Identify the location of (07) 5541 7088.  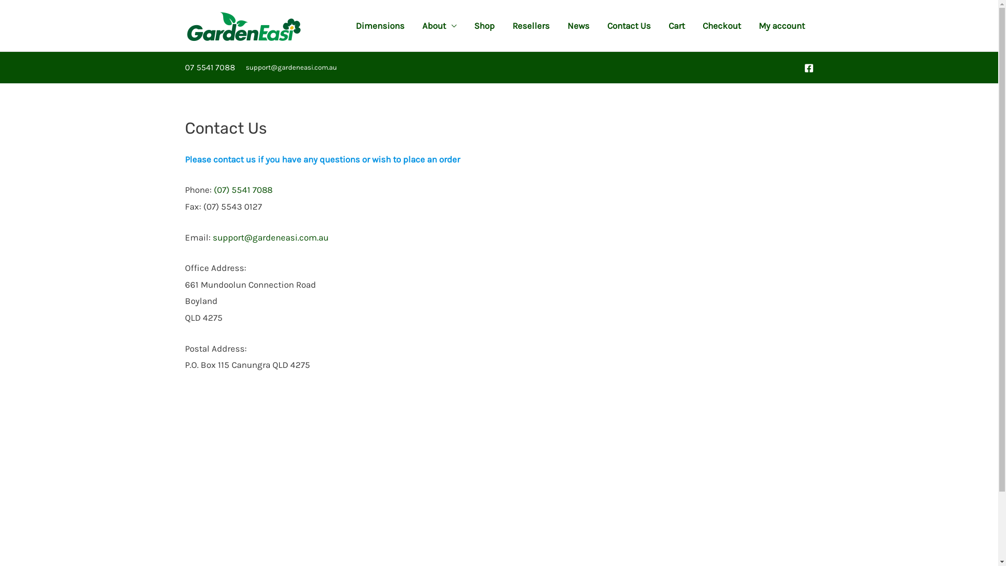
(243, 190).